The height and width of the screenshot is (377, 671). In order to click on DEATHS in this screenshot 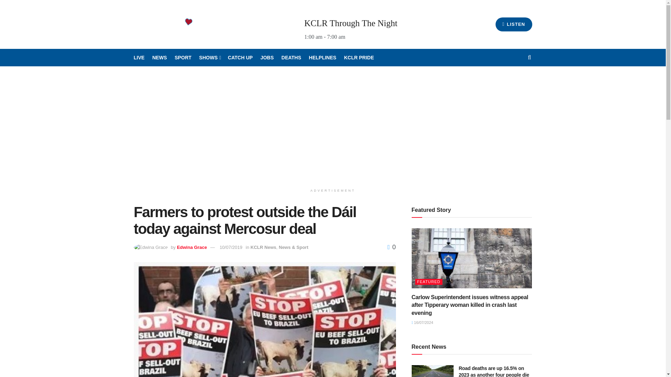, I will do `click(291, 58)`.